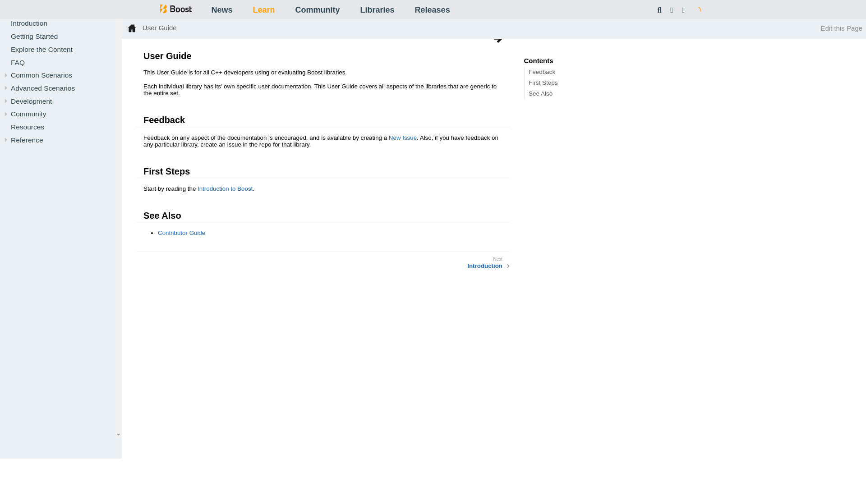 The image size is (866, 487). Describe the element at coordinates (23, 9) in the screenshot. I see `User Guide` at that location.